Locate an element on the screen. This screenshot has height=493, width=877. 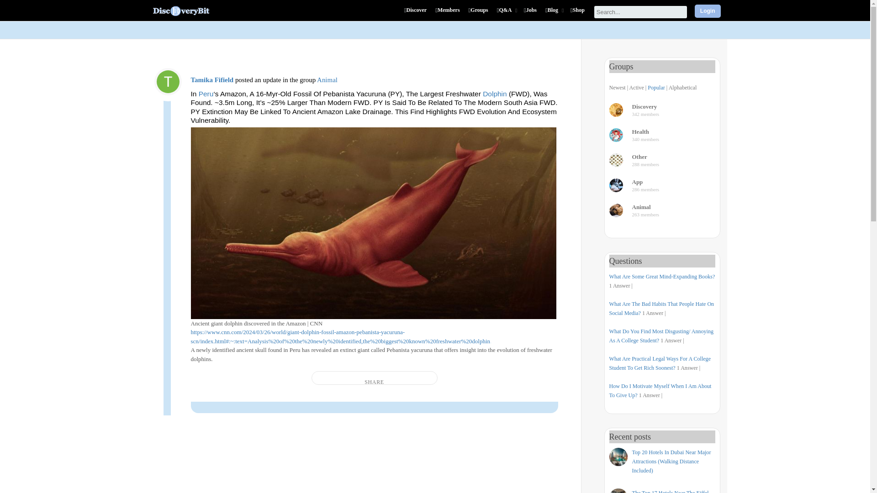
Animal is located at coordinates (327, 79).